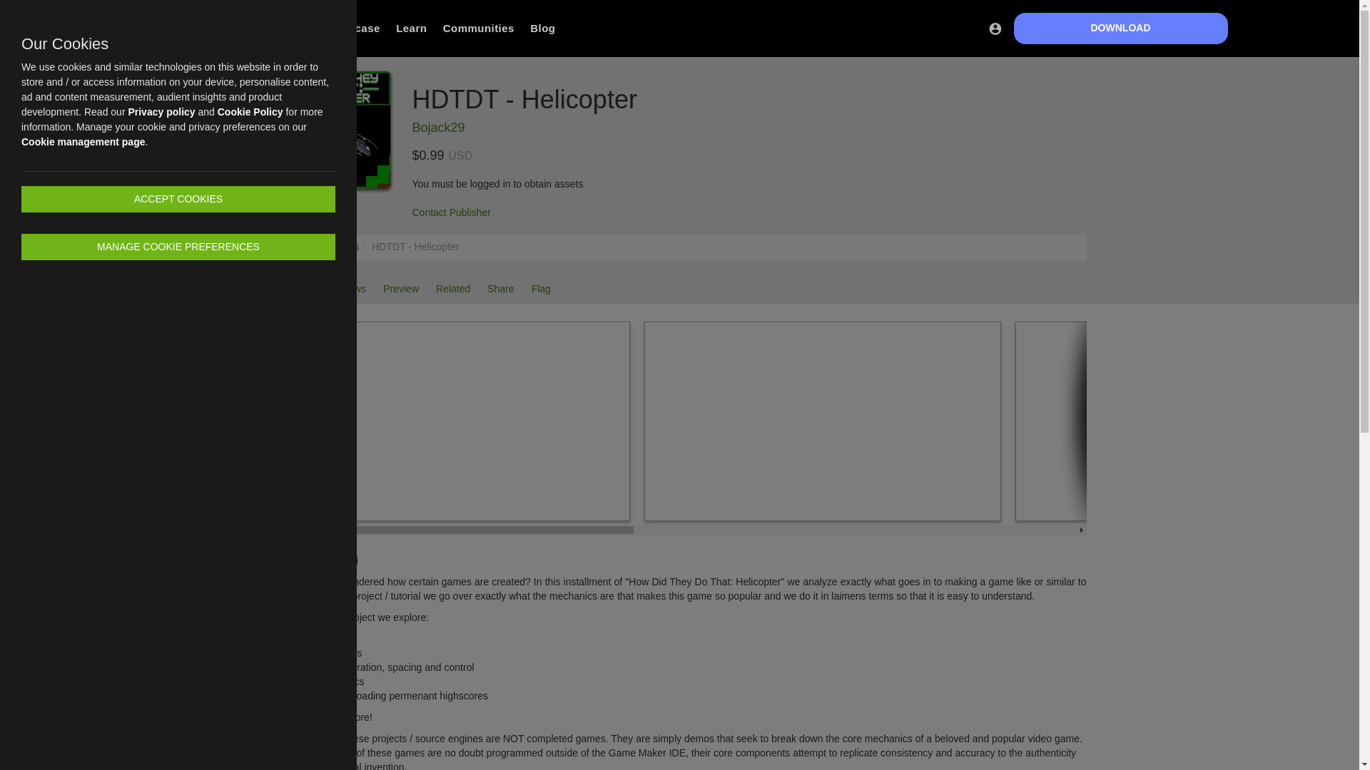 The width and height of the screenshot is (1370, 770). What do you see at coordinates (347, 289) in the screenshot?
I see `Reviews` at bounding box center [347, 289].